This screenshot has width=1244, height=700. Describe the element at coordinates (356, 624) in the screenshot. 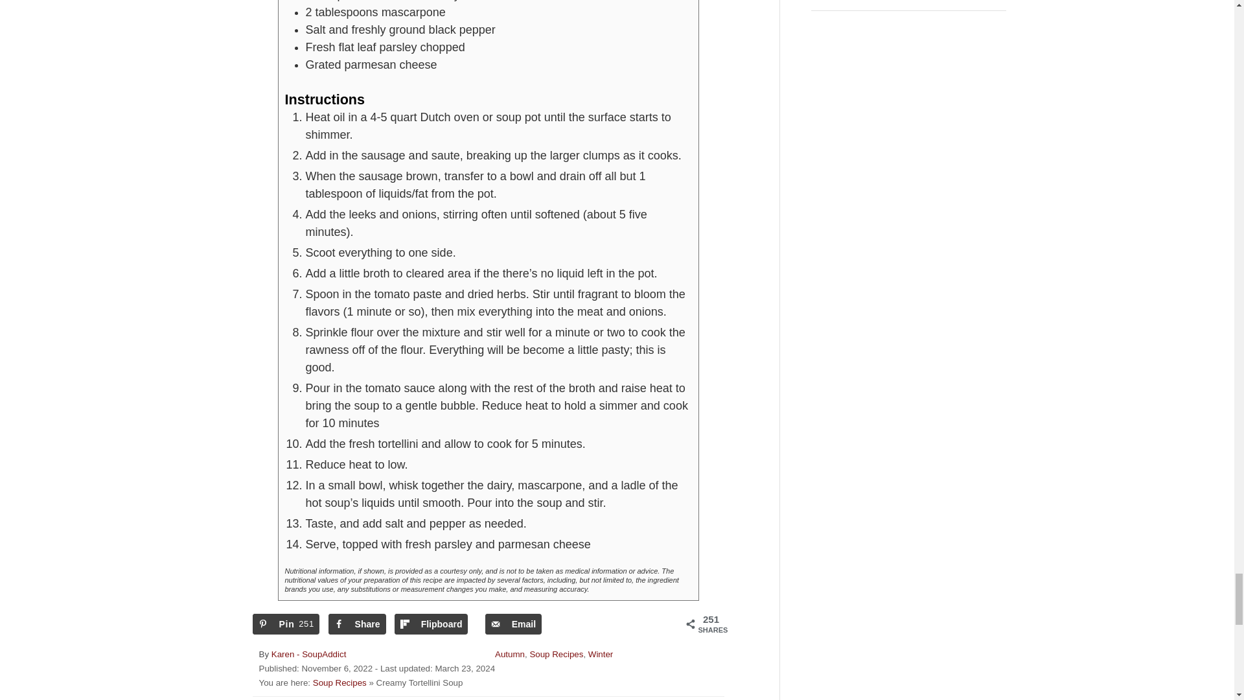

I see `Share on Facebook` at that location.